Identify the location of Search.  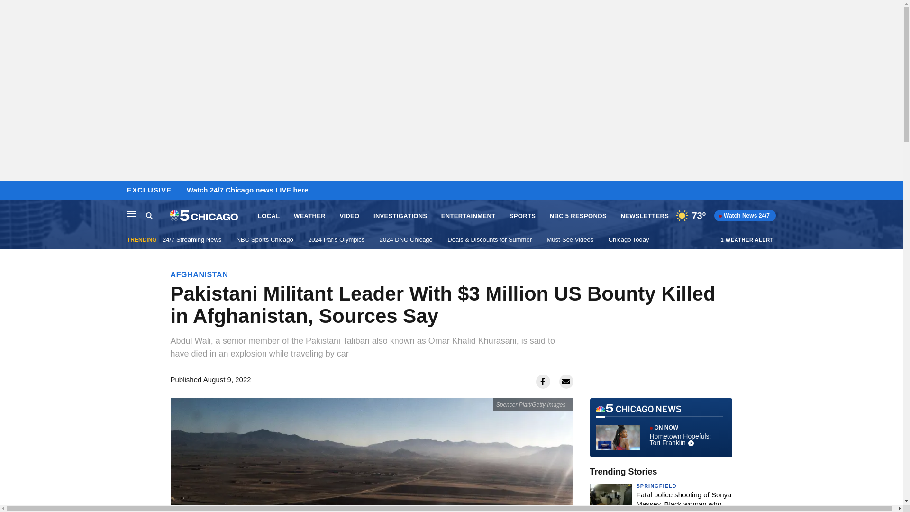
(149, 215).